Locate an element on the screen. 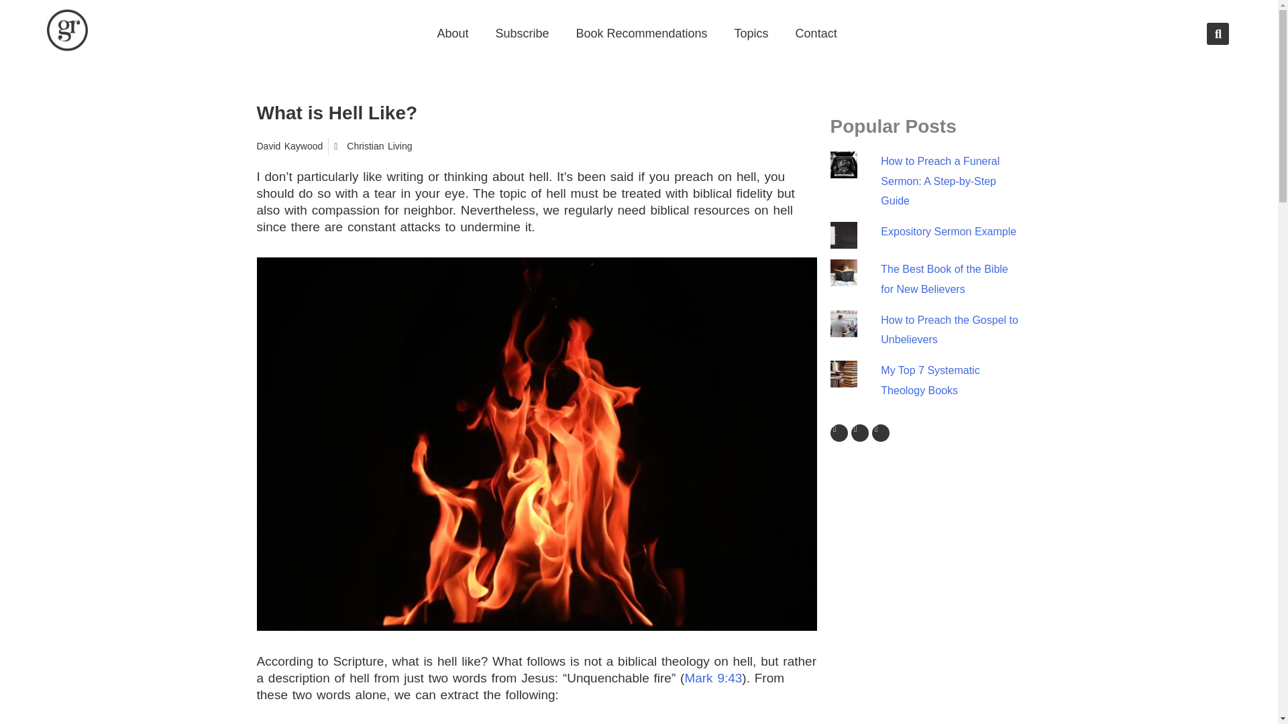 The image size is (1288, 724). How to Preach a Funeral Sermon: A Step-by-Step Guide is located at coordinates (940, 181).